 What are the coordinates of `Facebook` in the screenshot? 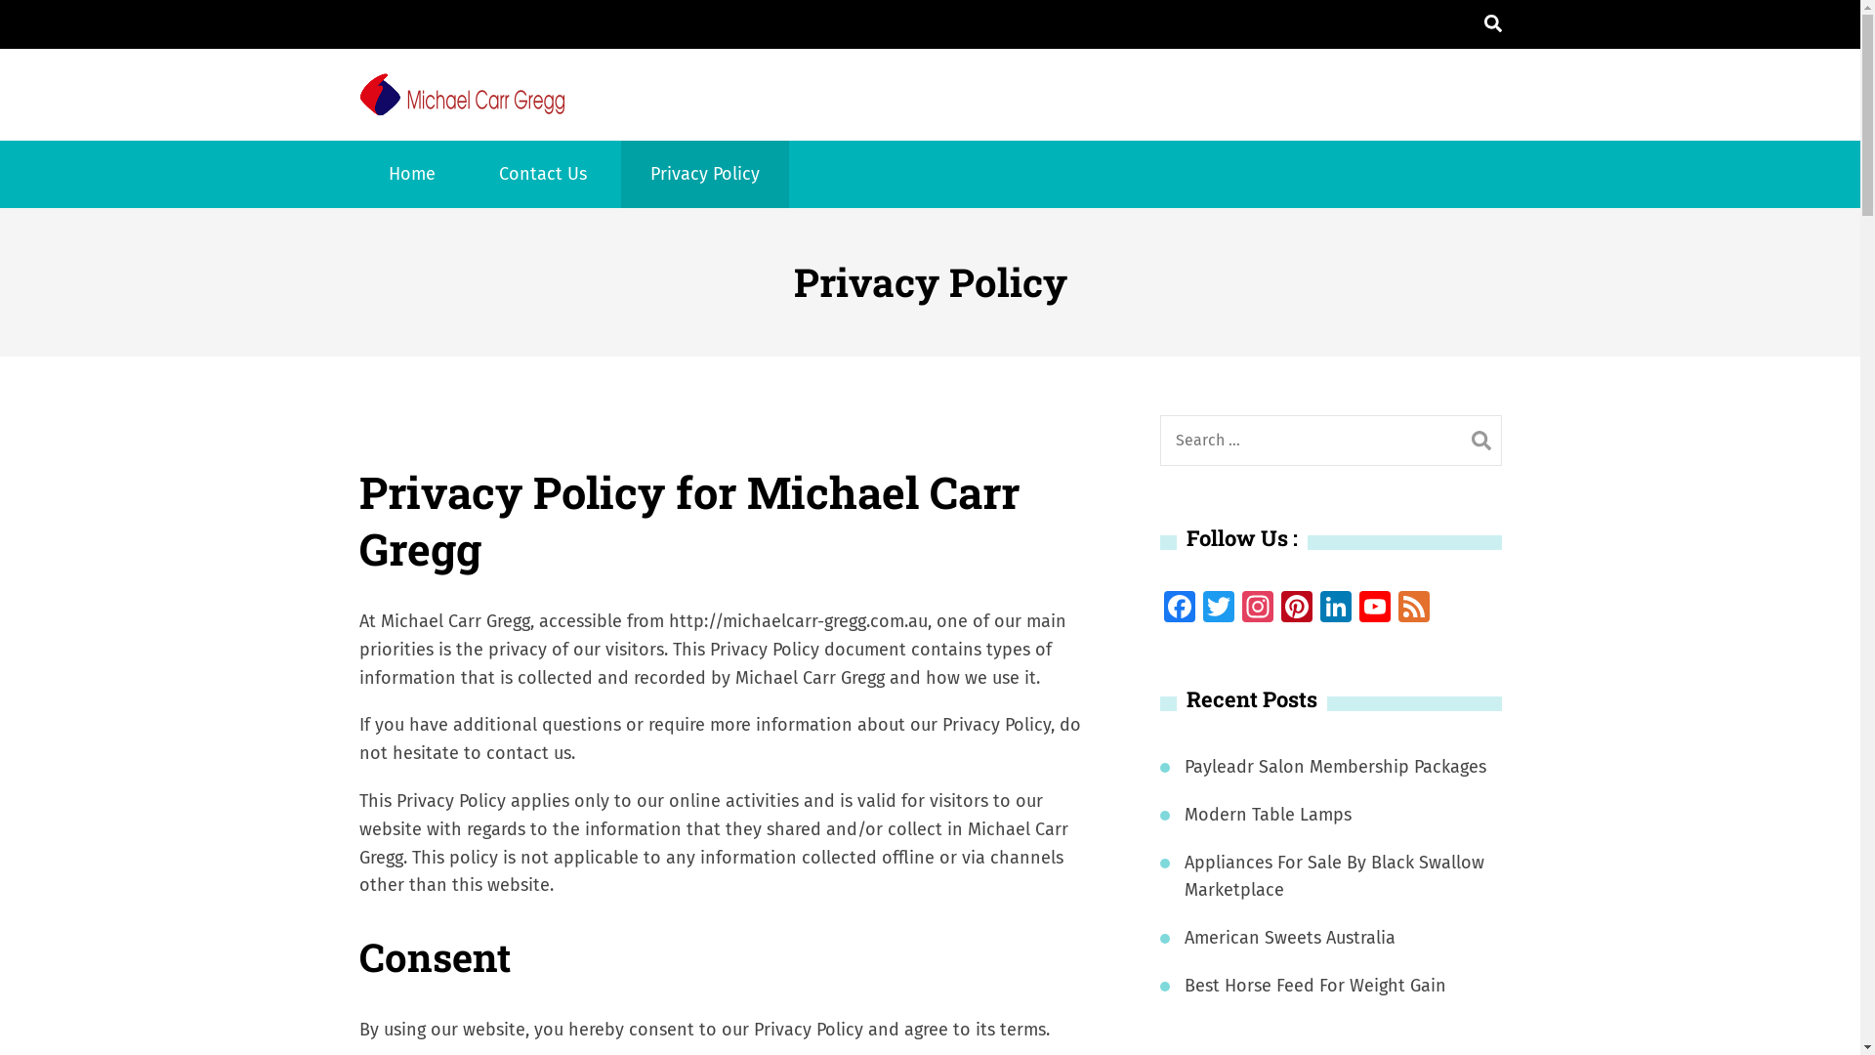 It's located at (1180, 610).